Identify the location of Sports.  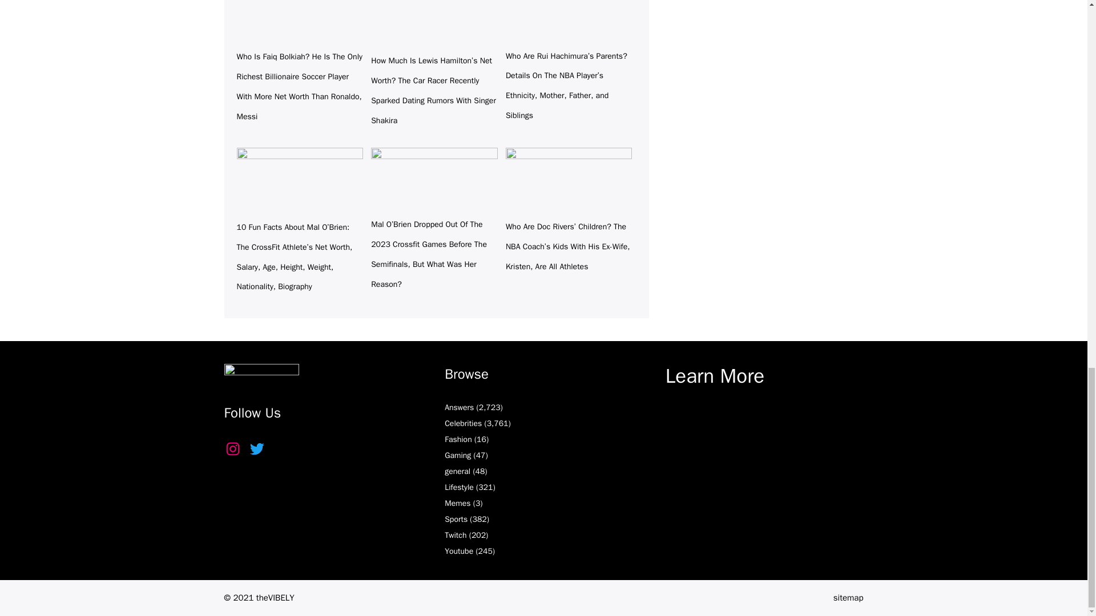
(456, 519).